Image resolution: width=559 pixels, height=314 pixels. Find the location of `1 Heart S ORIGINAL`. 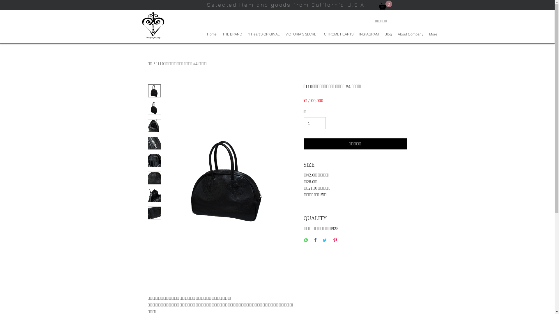

1 Heart S ORIGINAL is located at coordinates (264, 34).